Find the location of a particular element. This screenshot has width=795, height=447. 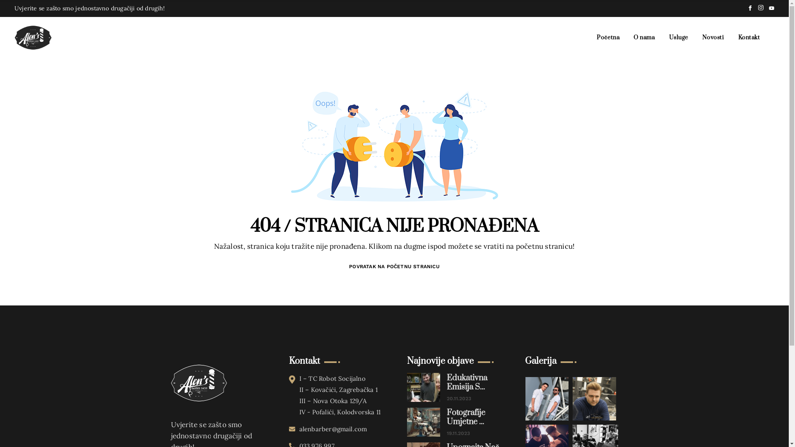

Edukativna Emisija S... is located at coordinates (473, 383).